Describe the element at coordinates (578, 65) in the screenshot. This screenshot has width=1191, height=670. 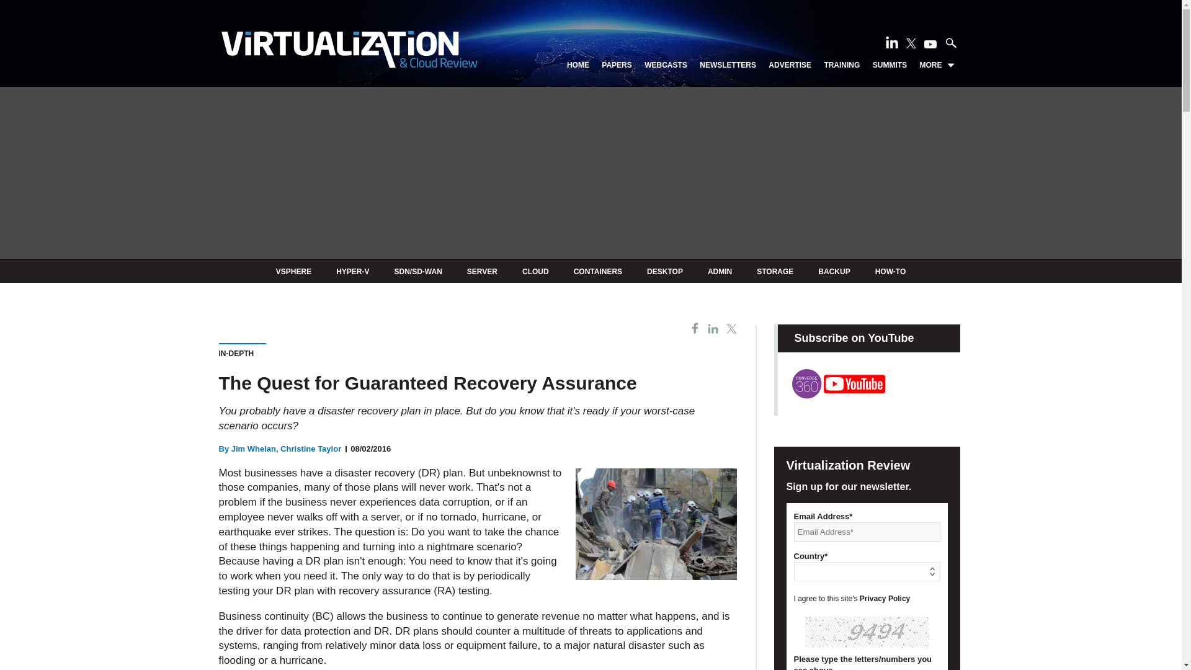
I see `HOME` at that location.